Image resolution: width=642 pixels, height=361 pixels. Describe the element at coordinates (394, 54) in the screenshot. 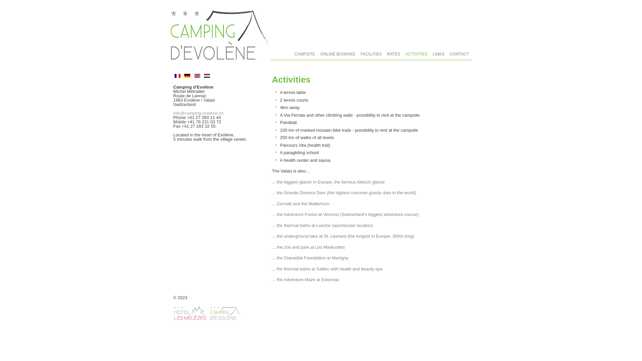

I see `RATES` at that location.